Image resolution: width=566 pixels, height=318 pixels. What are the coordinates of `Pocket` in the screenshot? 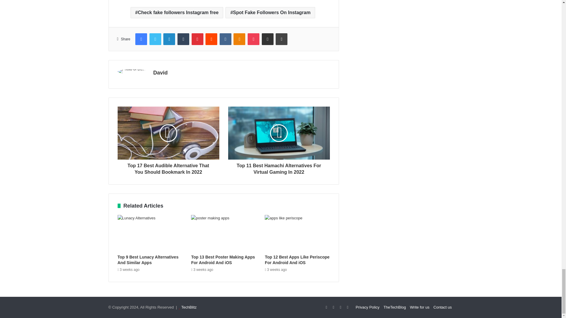 It's located at (254, 39).